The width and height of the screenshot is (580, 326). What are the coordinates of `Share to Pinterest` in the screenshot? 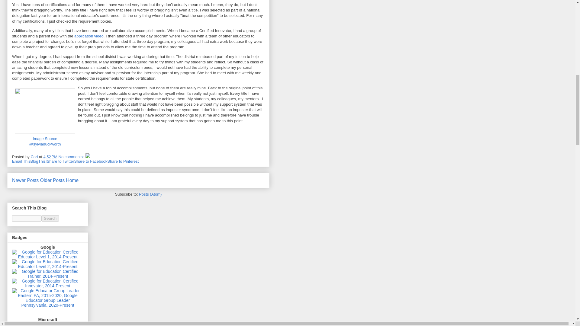 It's located at (123, 161).